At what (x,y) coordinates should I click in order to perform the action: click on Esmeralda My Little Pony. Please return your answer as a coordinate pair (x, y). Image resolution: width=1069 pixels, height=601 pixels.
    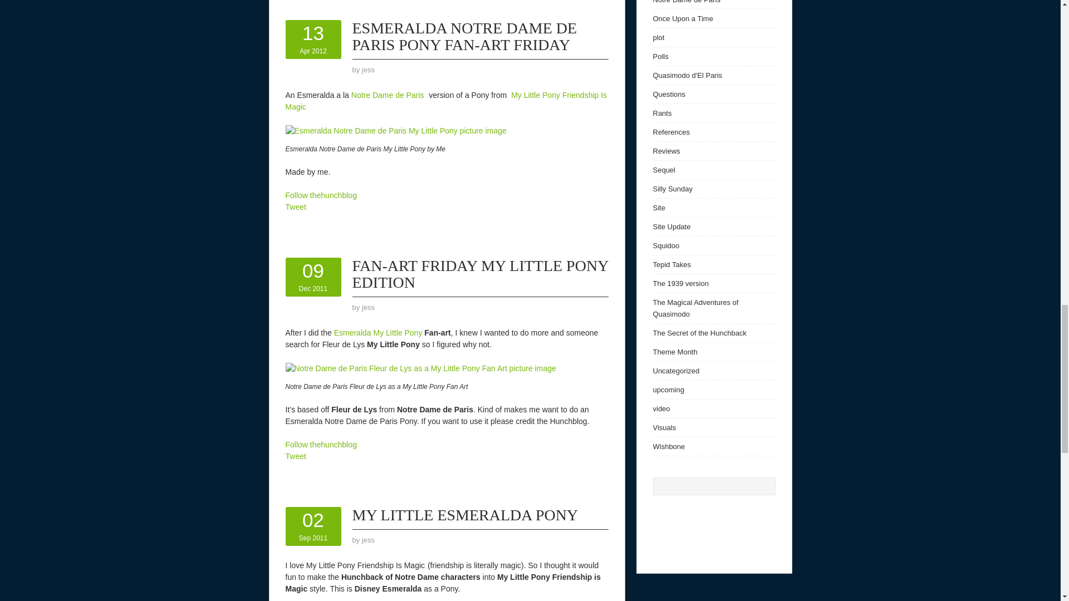
    Looking at the image, I should click on (377, 332).